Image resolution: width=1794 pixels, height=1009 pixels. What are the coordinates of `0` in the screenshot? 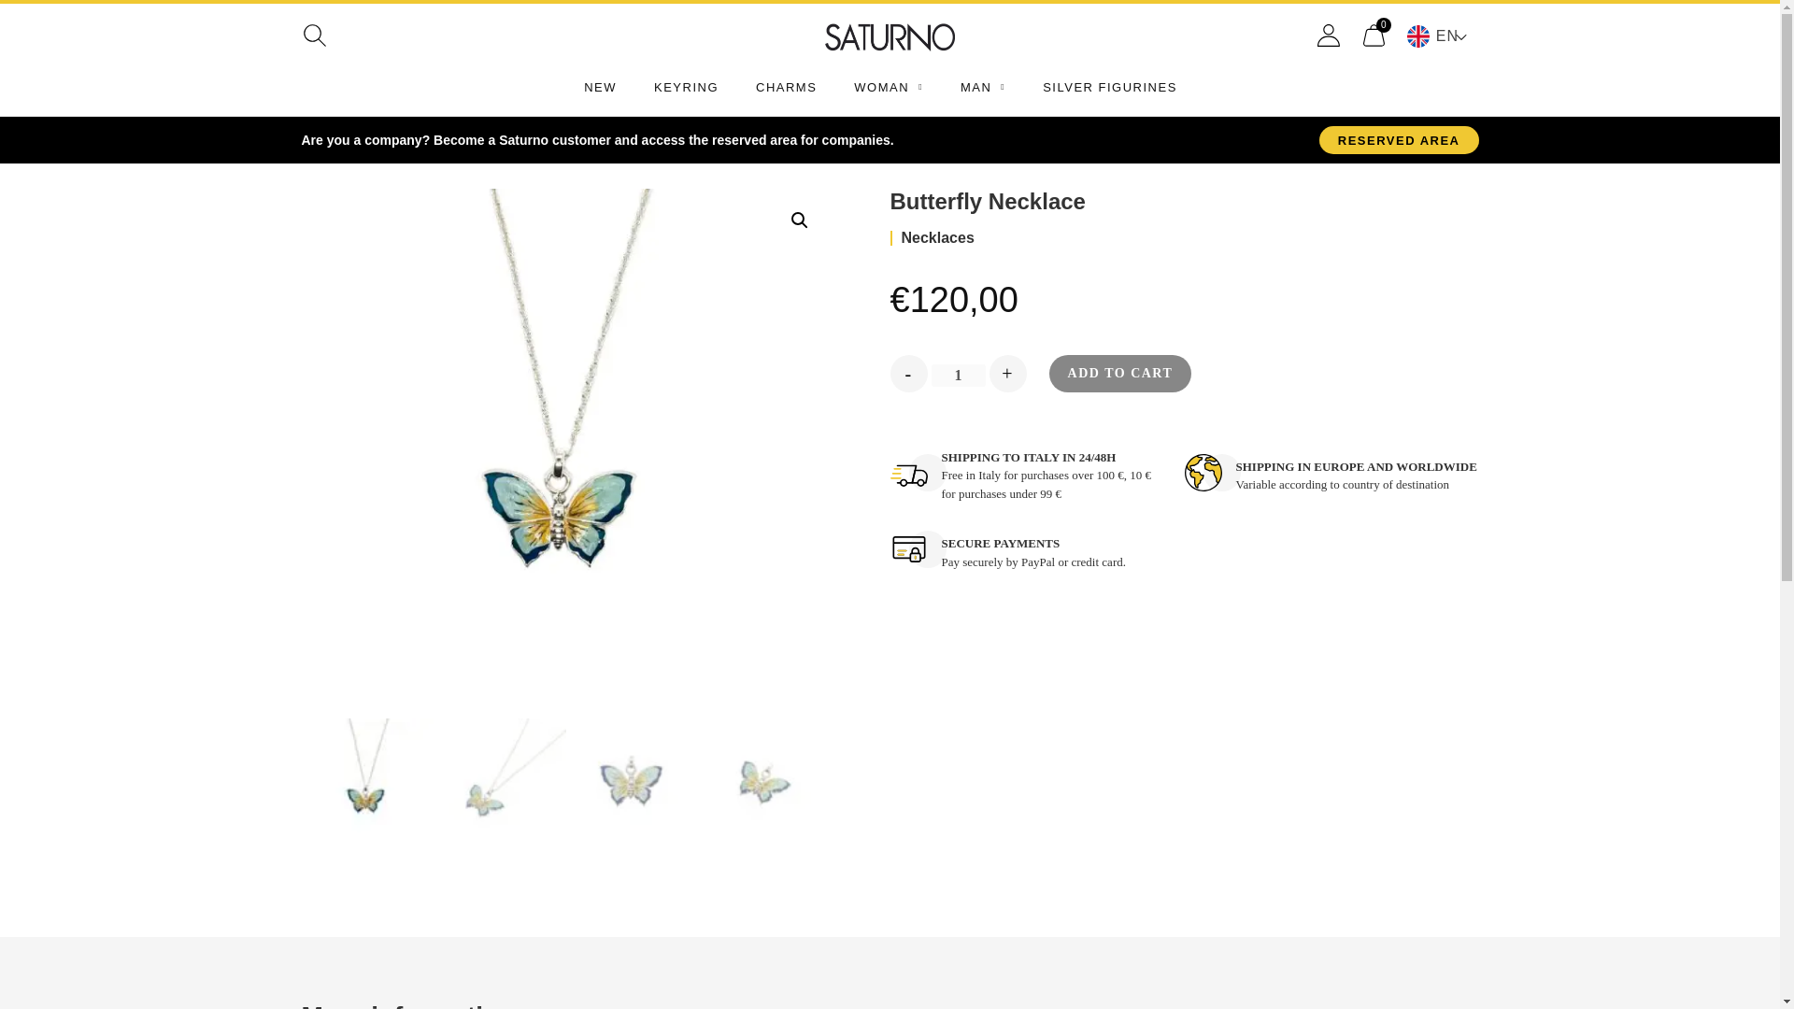 It's located at (1374, 36).